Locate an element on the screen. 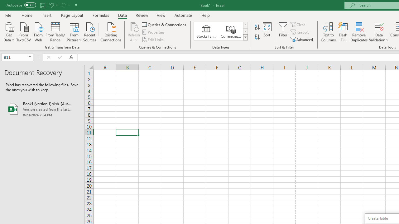 This screenshot has width=399, height=224. Queries & Connections is located at coordinates (165, 24).